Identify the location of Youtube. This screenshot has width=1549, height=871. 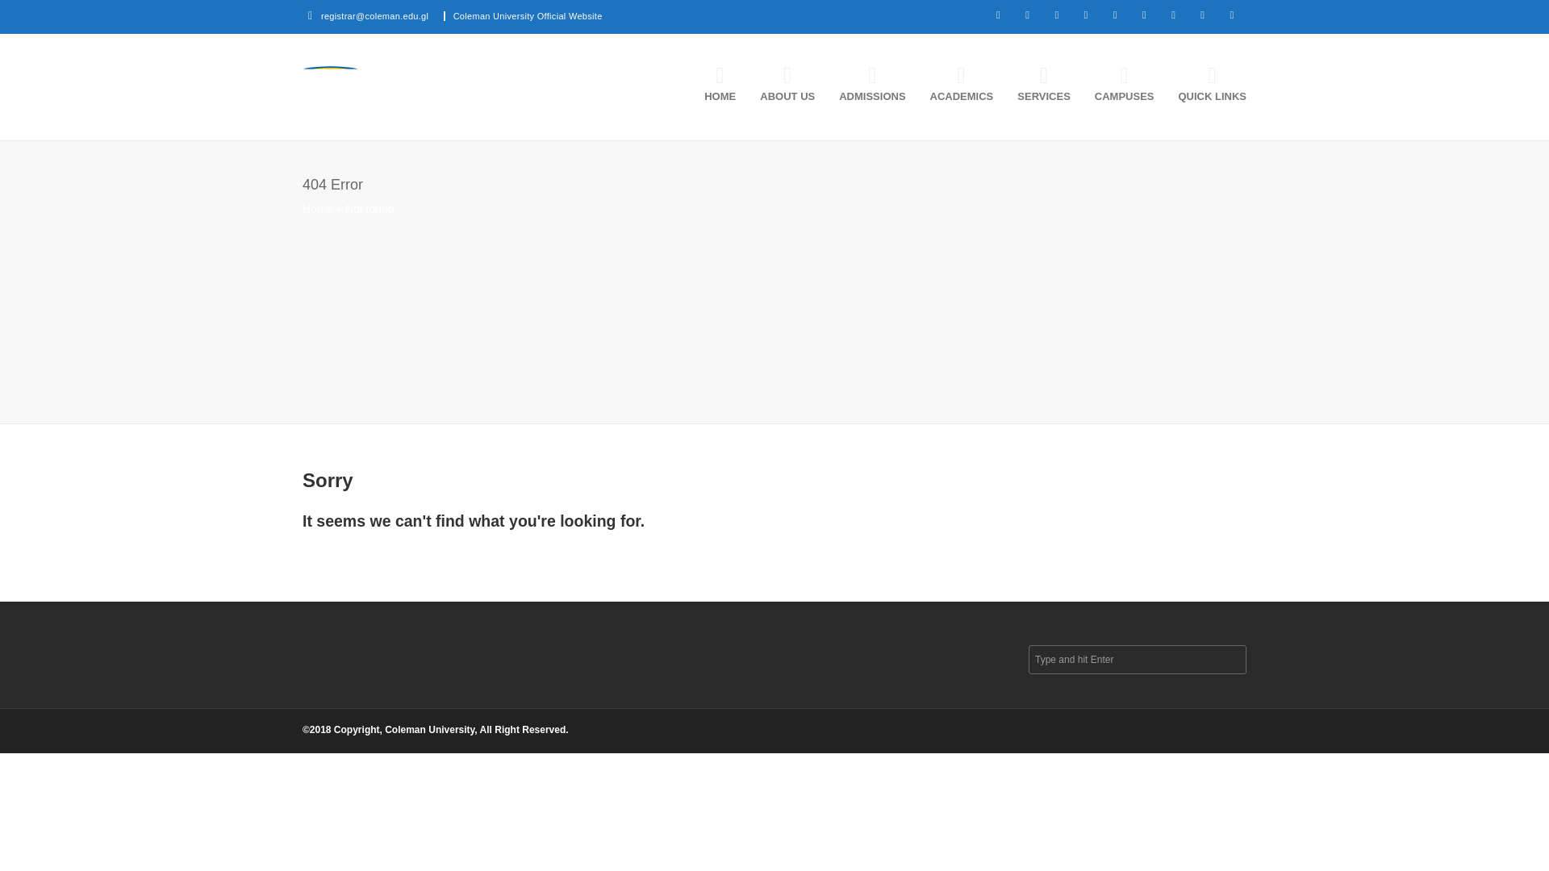
(1114, 15).